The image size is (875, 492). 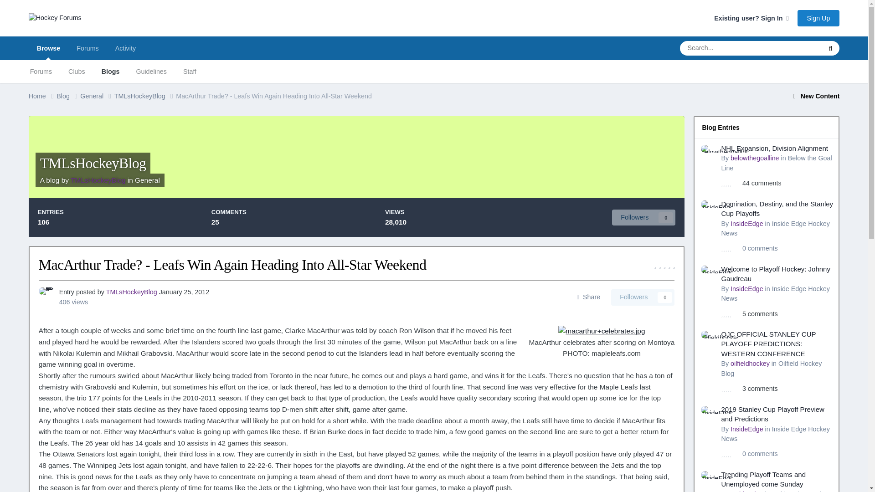 I want to click on Forums, so click(x=41, y=71).